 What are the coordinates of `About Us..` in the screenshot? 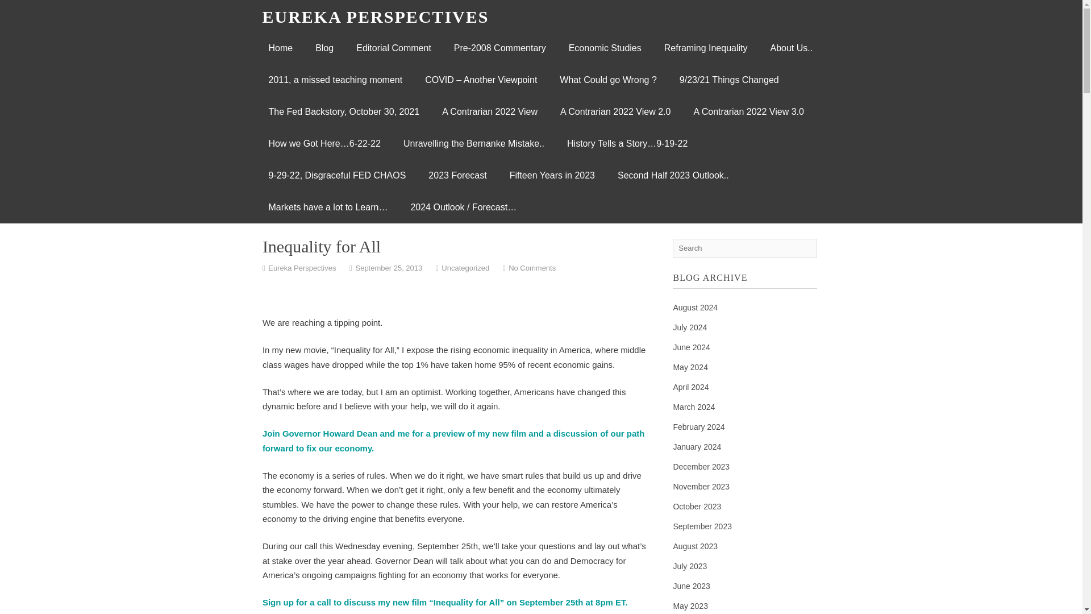 It's located at (791, 48).